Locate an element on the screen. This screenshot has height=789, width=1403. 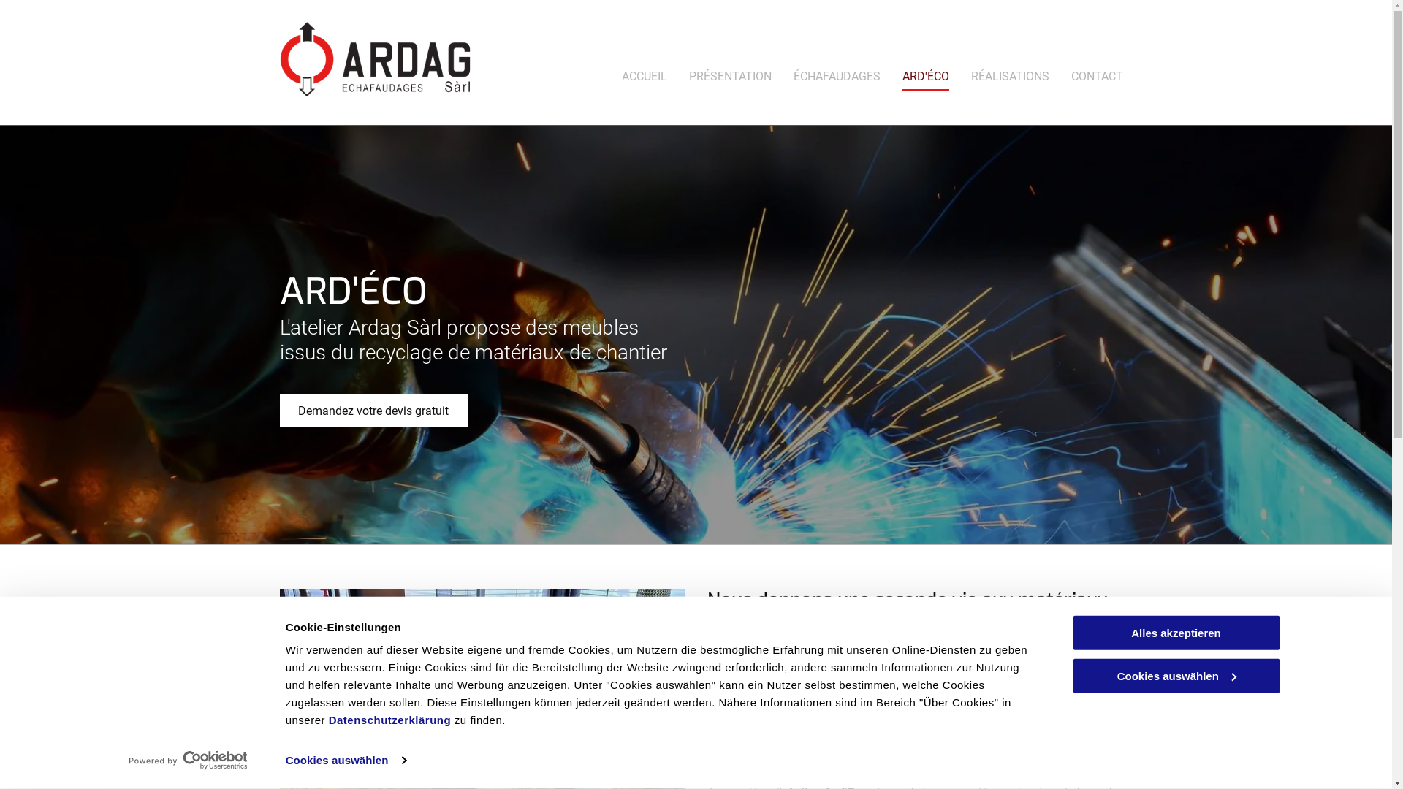
Alles akzeptieren is located at coordinates (1176, 633).